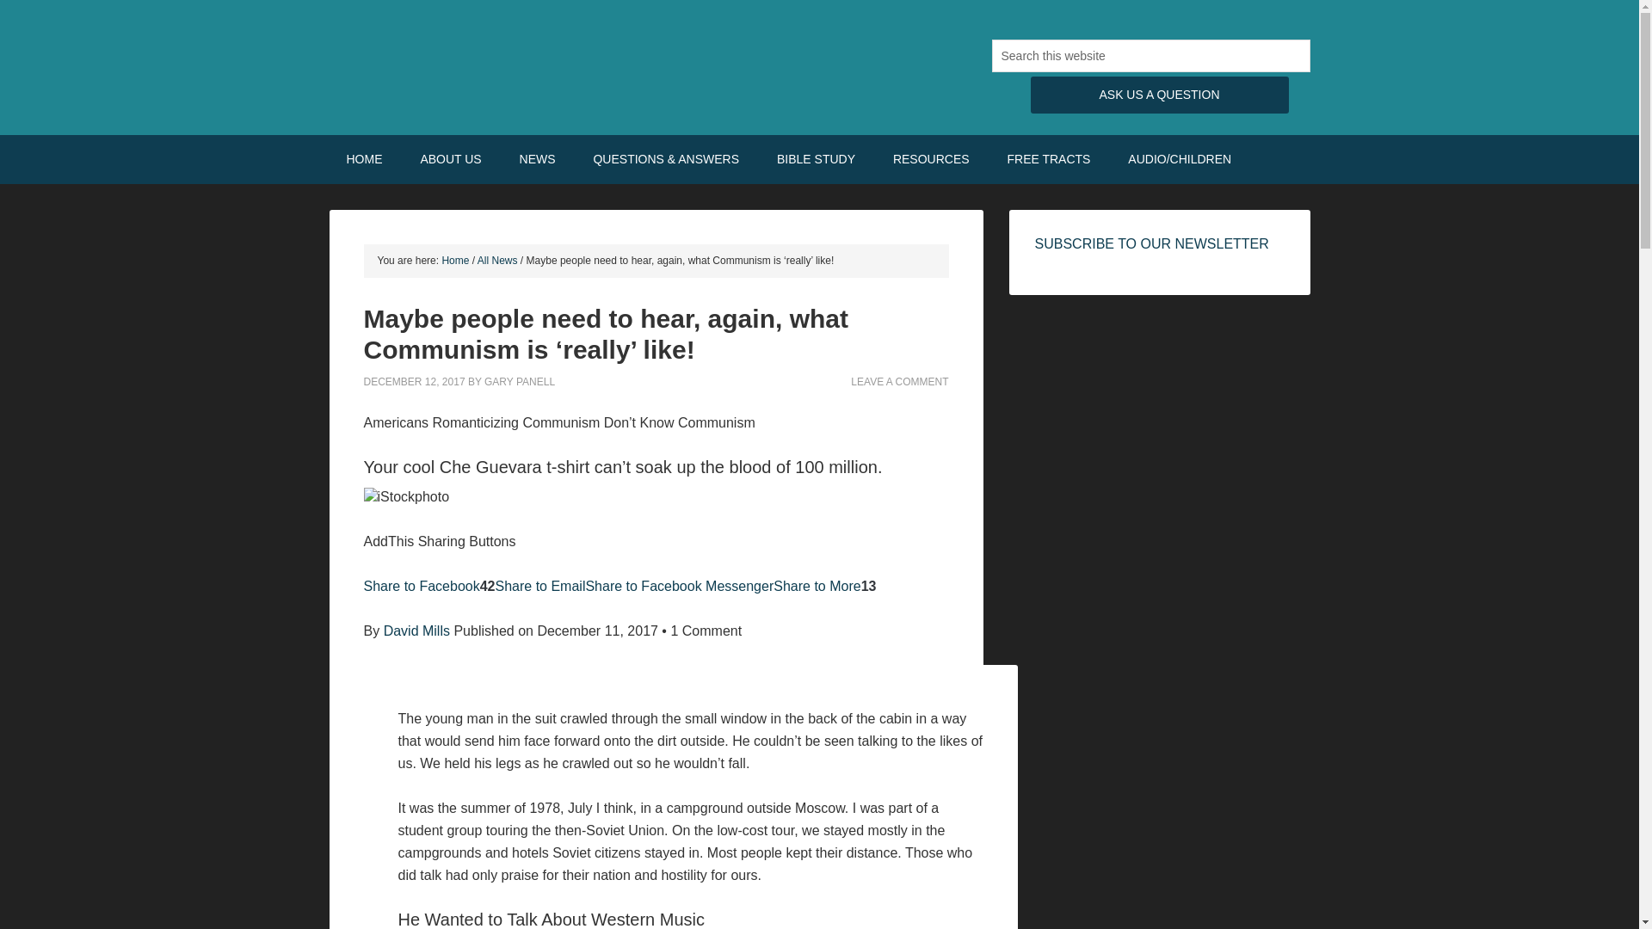 The width and height of the screenshot is (1652, 929). Describe the element at coordinates (1048, 158) in the screenshot. I see `FREE TRACTS` at that location.